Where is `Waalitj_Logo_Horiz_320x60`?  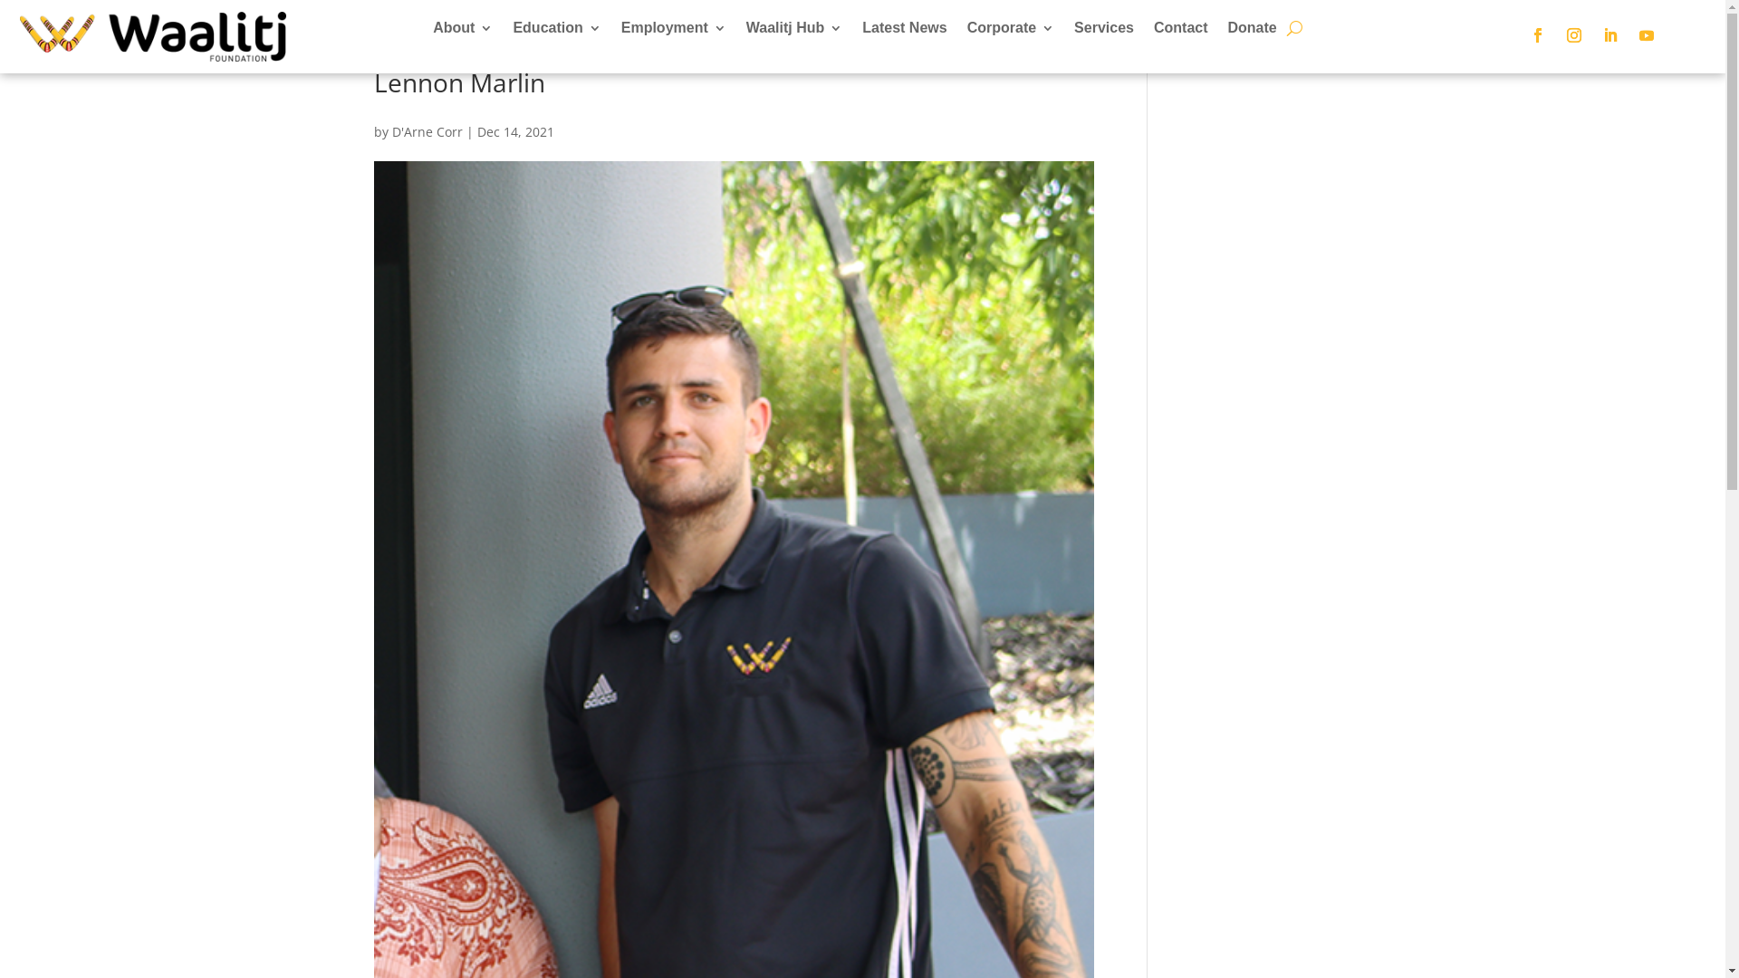 Waalitj_Logo_Horiz_320x60 is located at coordinates (153, 36).